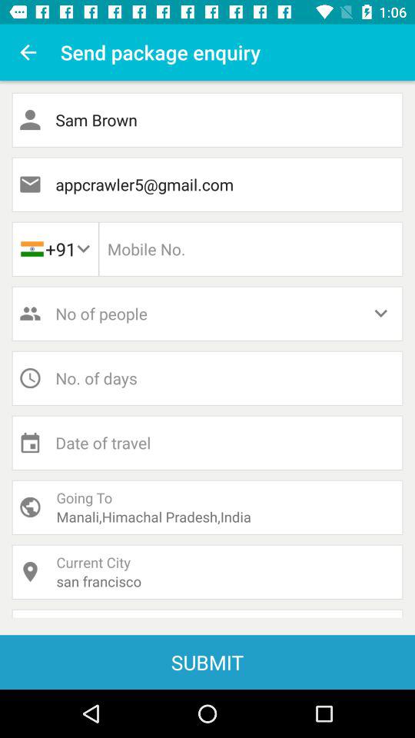  I want to click on go back, so click(28, 52).